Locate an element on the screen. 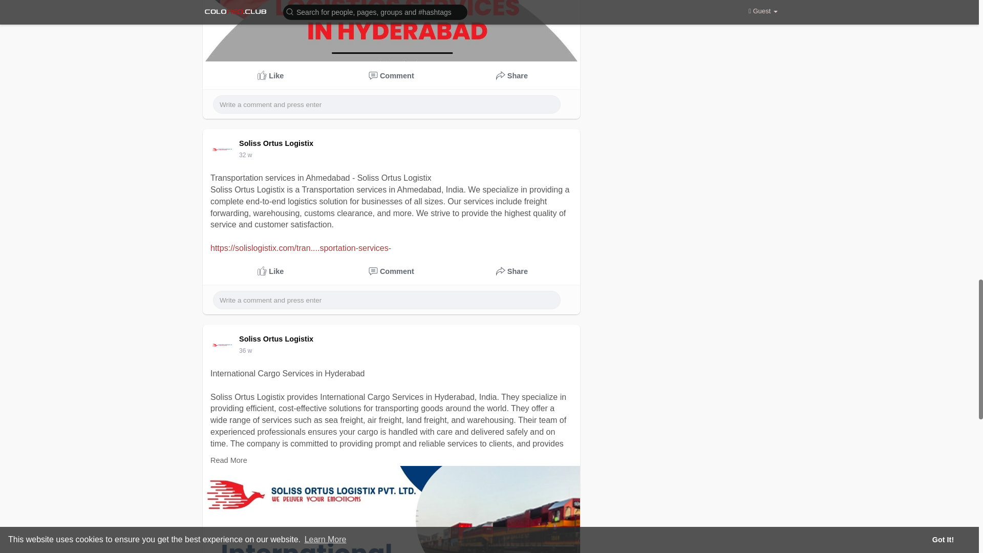  Soliss Ortus Logistix is located at coordinates (277, 339).